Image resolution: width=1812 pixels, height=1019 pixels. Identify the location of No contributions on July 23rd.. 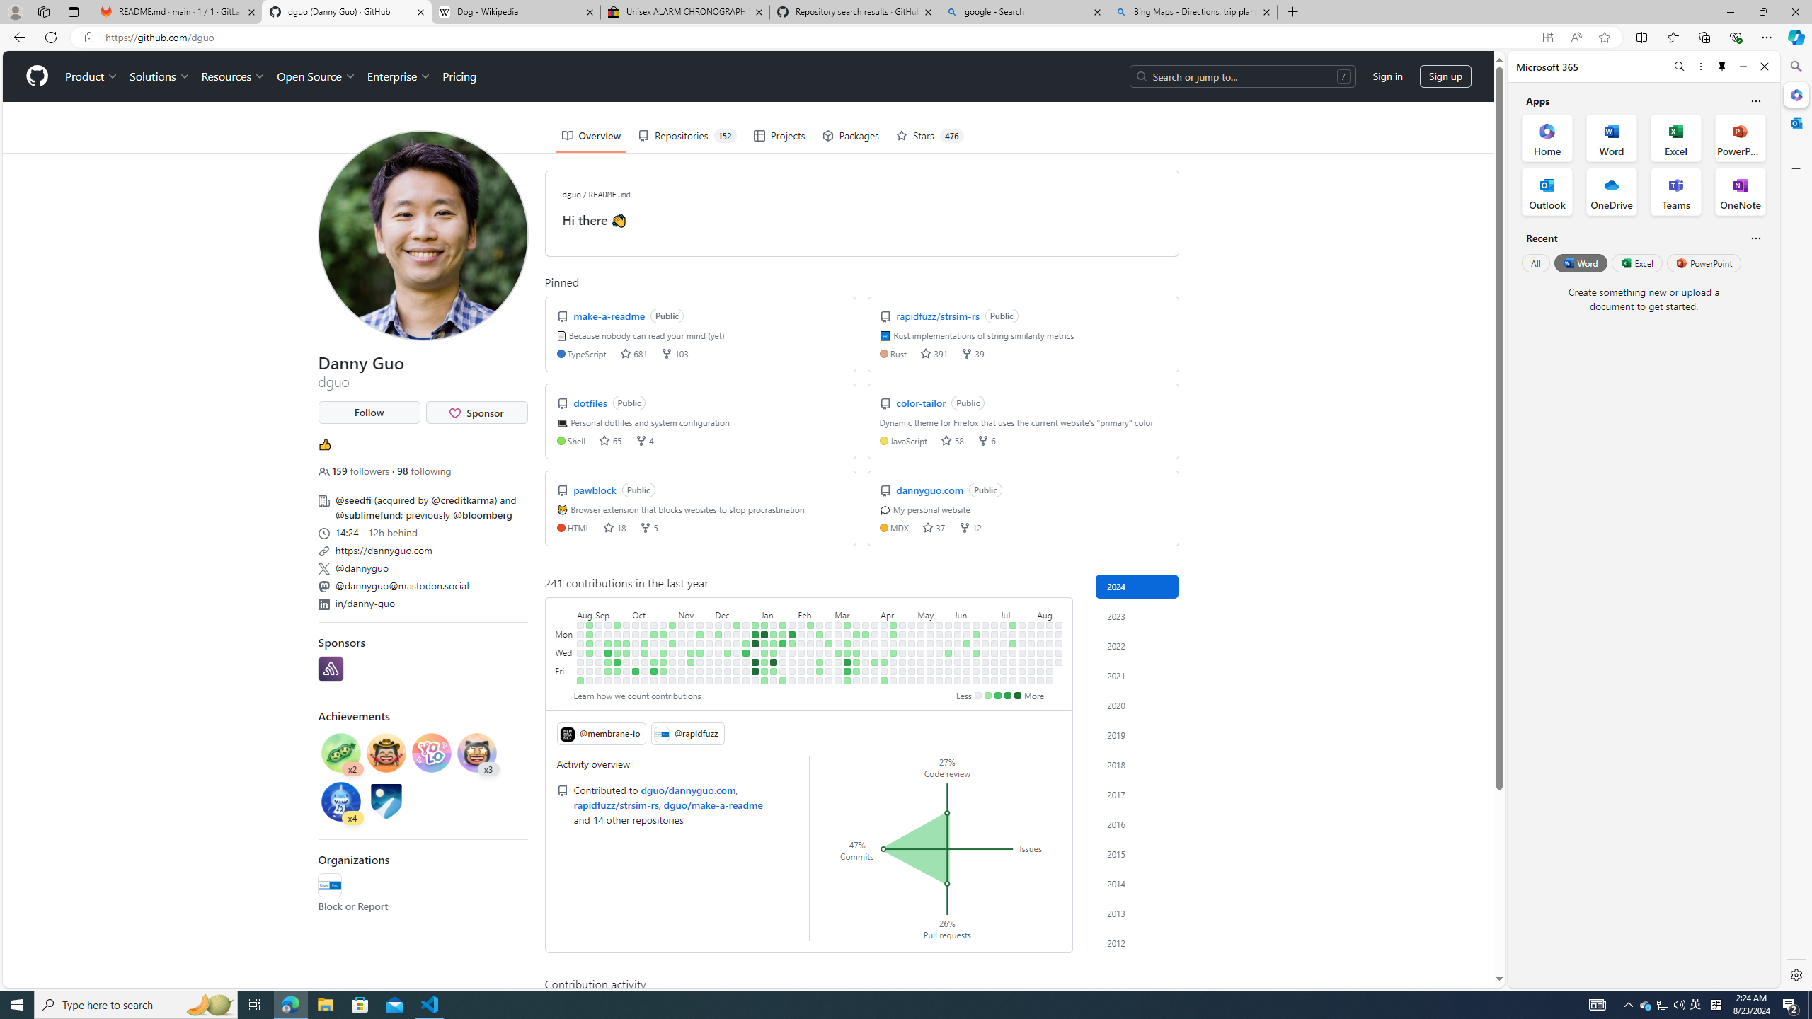
(1021, 643).